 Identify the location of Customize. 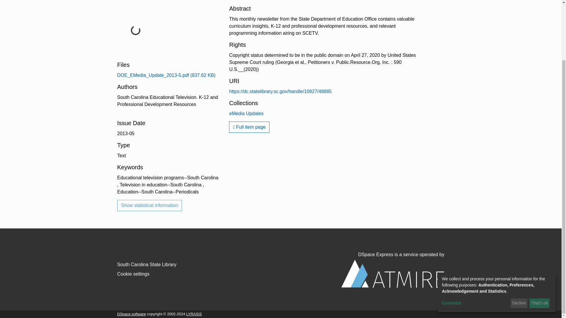
(475, 233).